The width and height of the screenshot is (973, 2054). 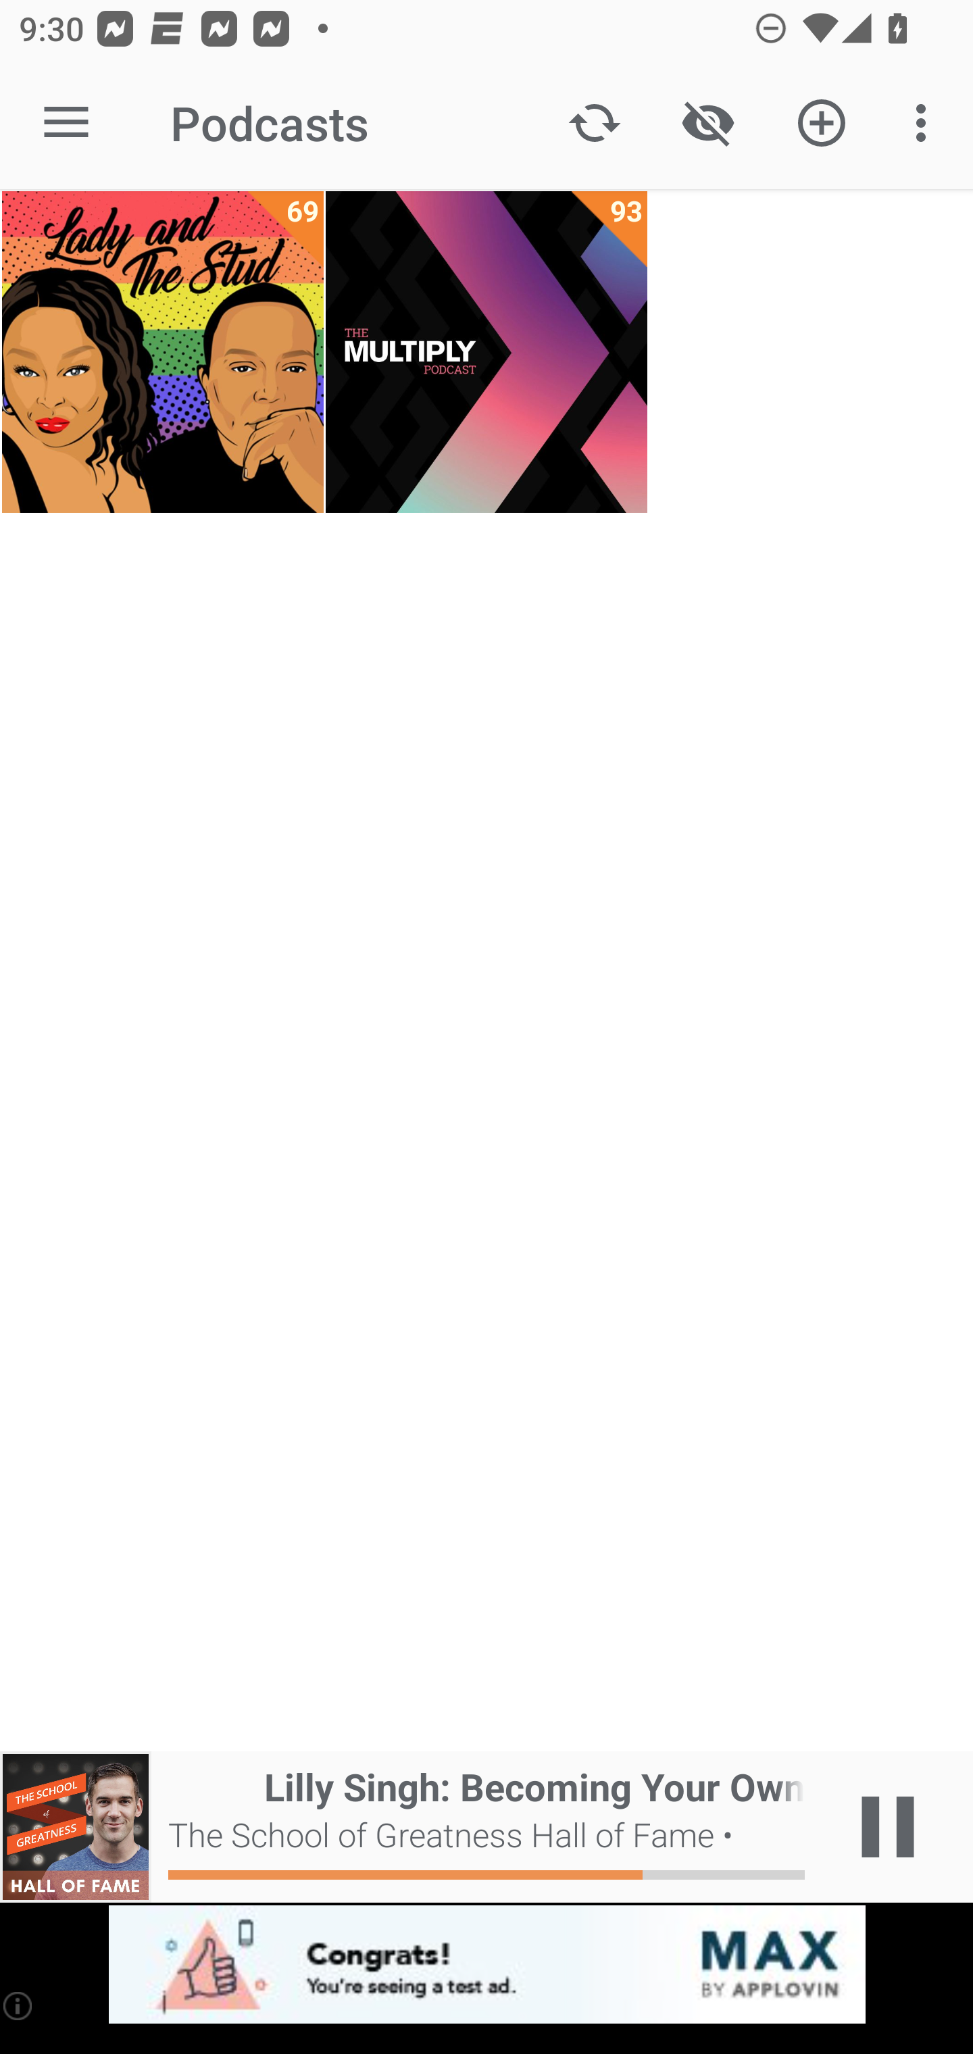 I want to click on Show / Hide played content, so click(x=707, y=123).